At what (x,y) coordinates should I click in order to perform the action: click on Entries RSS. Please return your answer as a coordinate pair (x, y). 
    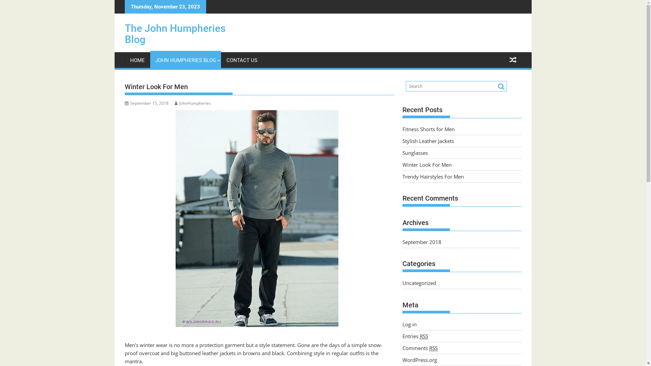
    Looking at the image, I should click on (415, 336).